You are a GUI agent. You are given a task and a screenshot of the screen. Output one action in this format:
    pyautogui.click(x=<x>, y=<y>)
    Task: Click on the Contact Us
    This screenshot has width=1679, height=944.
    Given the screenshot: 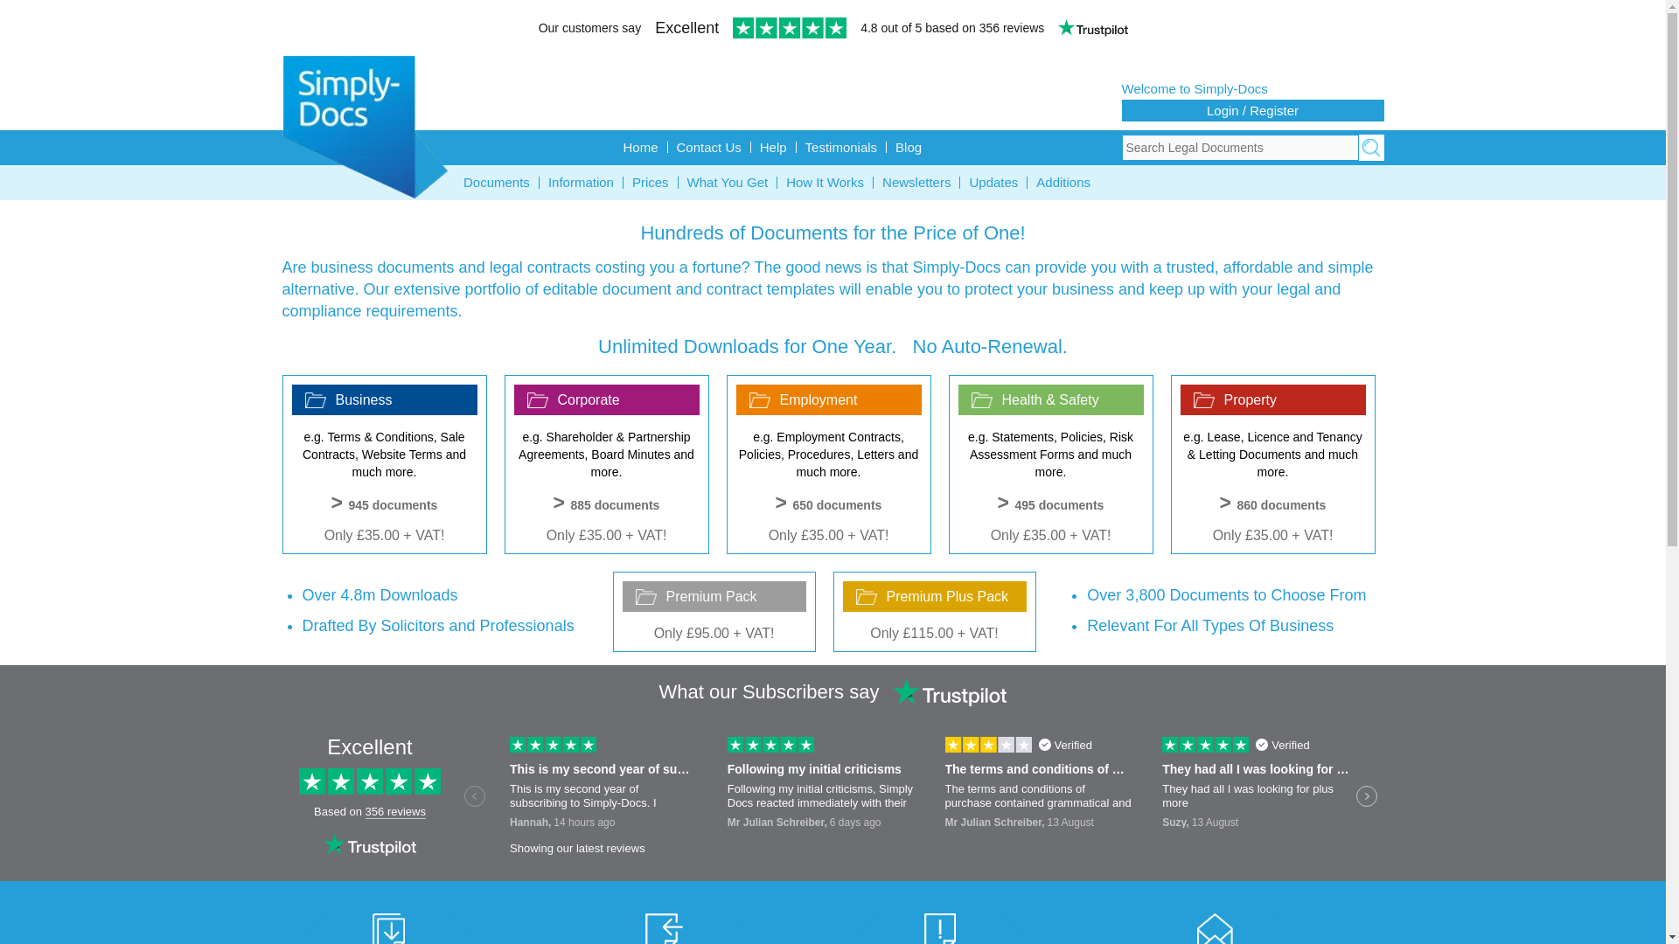 What is the action you would take?
    pyautogui.click(x=709, y=147)
    